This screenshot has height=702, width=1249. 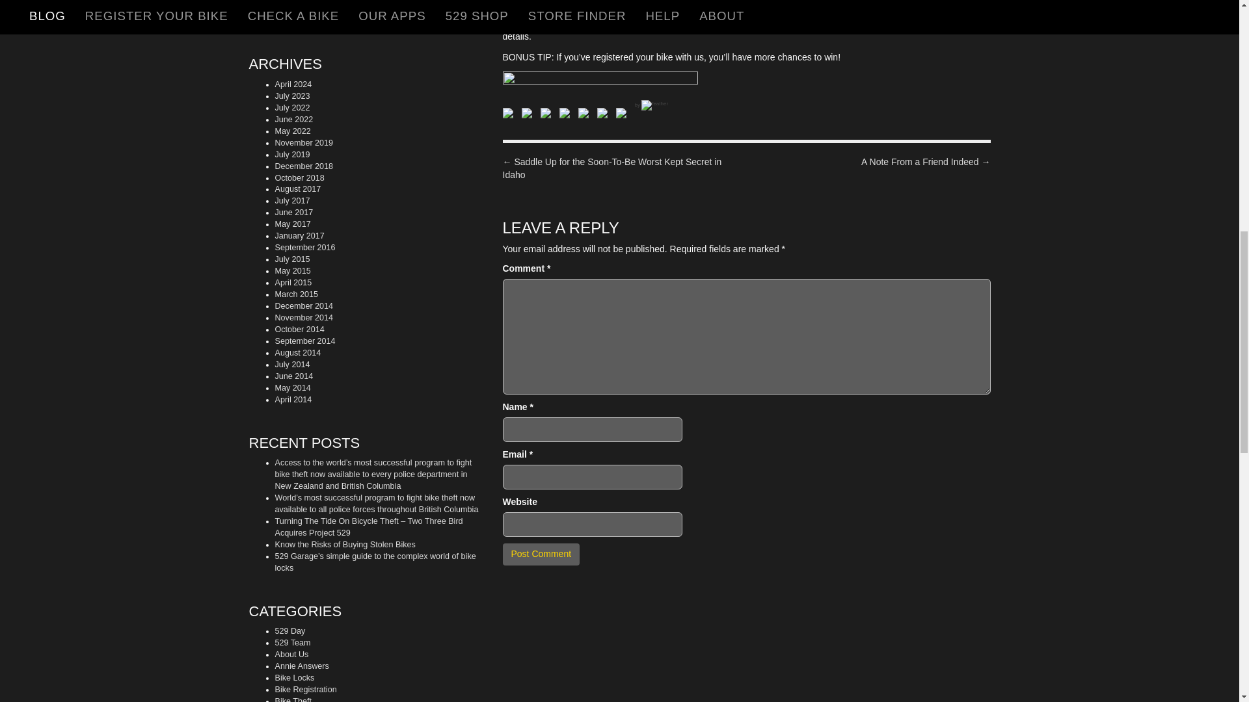 I want to click on Pin it with Pinterest, so click(x=567, y=116).